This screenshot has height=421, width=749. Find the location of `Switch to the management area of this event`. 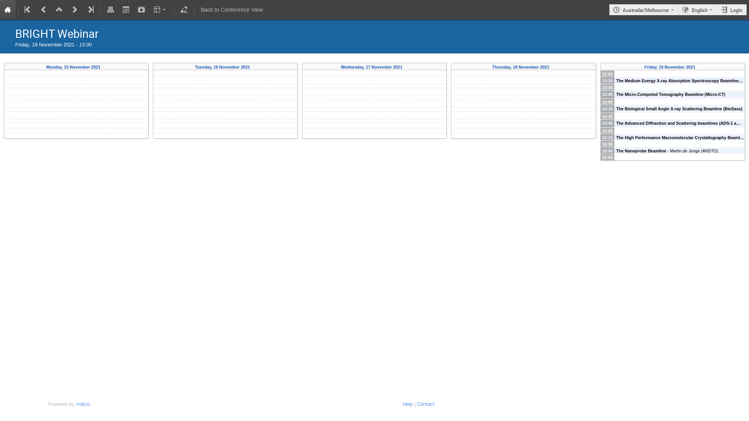

Switch to the management area of this event is located at coordinates (184, 10).